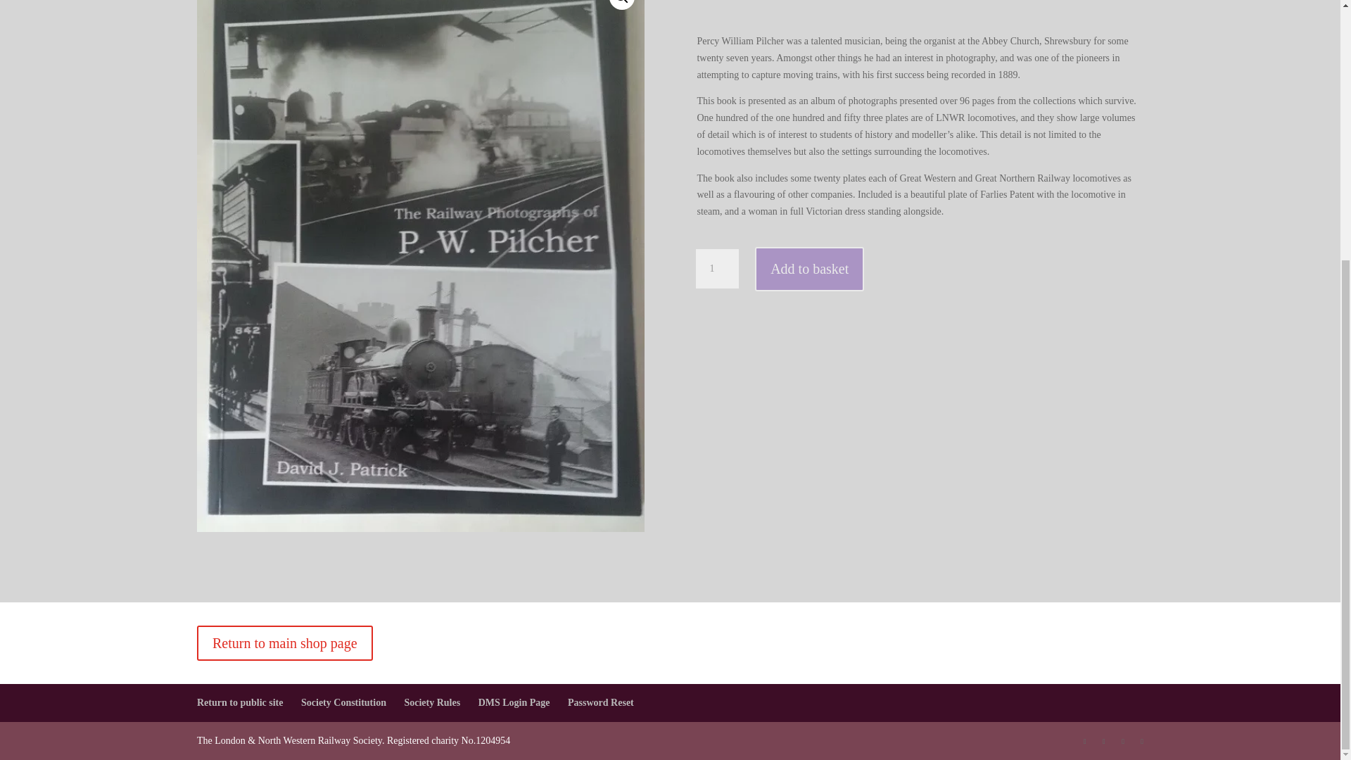 The height and width of the screenshot is (760, 1351). What do you see at coordinates (432, 702) in the screenshot?
I see `Society Rules` at bounding box center [432, 702].